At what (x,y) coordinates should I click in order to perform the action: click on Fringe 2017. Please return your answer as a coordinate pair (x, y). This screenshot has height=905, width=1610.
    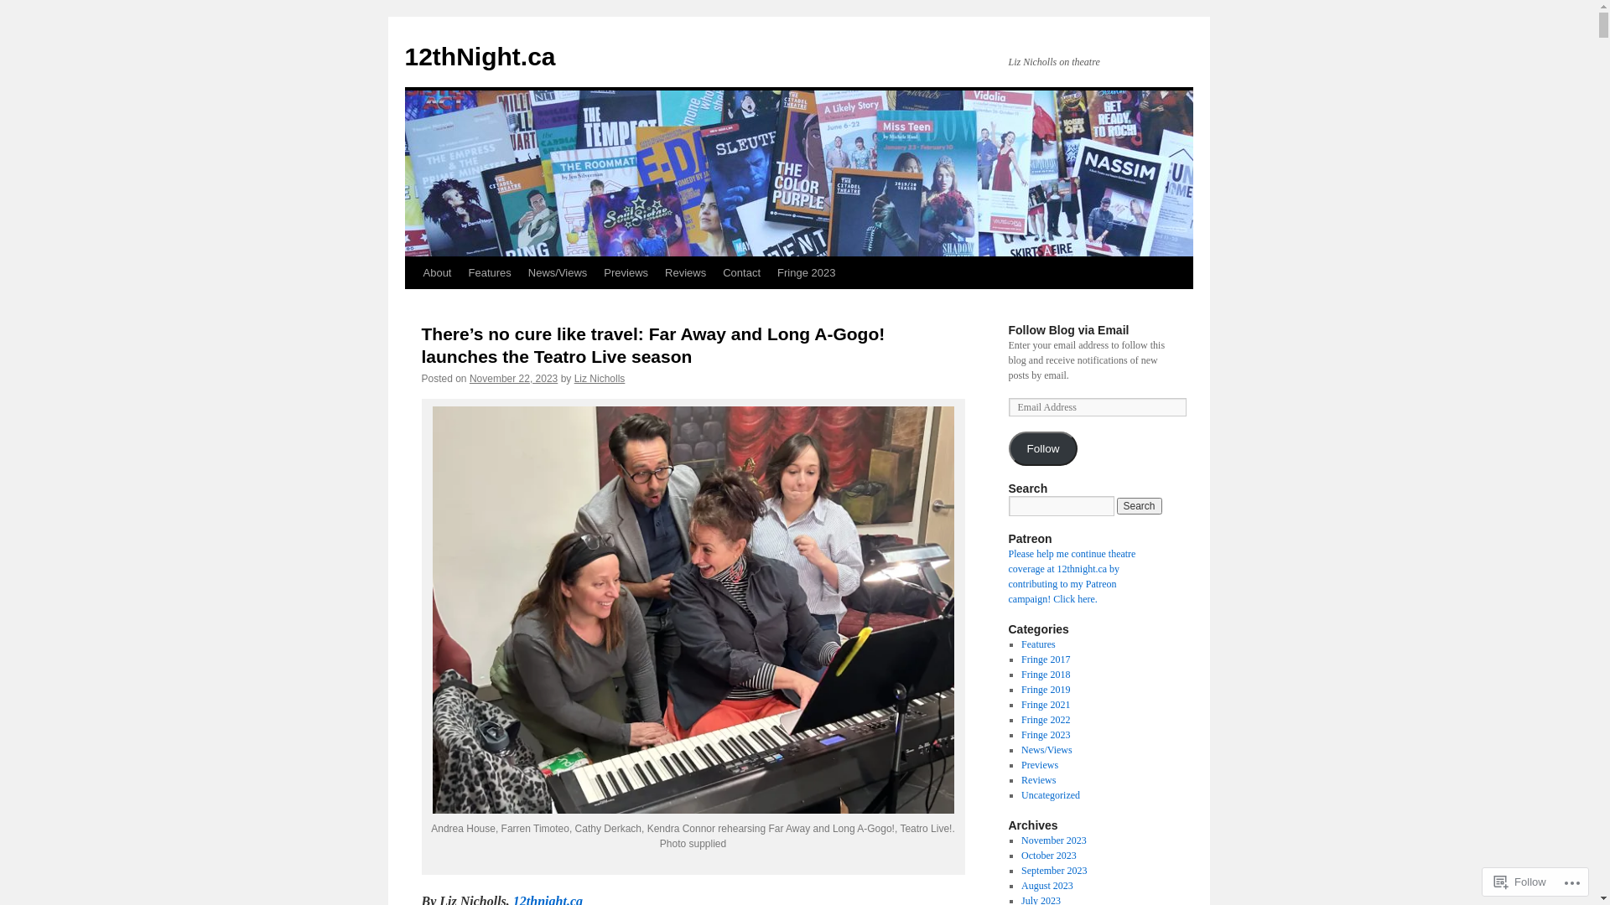
    Looking at the image, I should click on (1046, 659).